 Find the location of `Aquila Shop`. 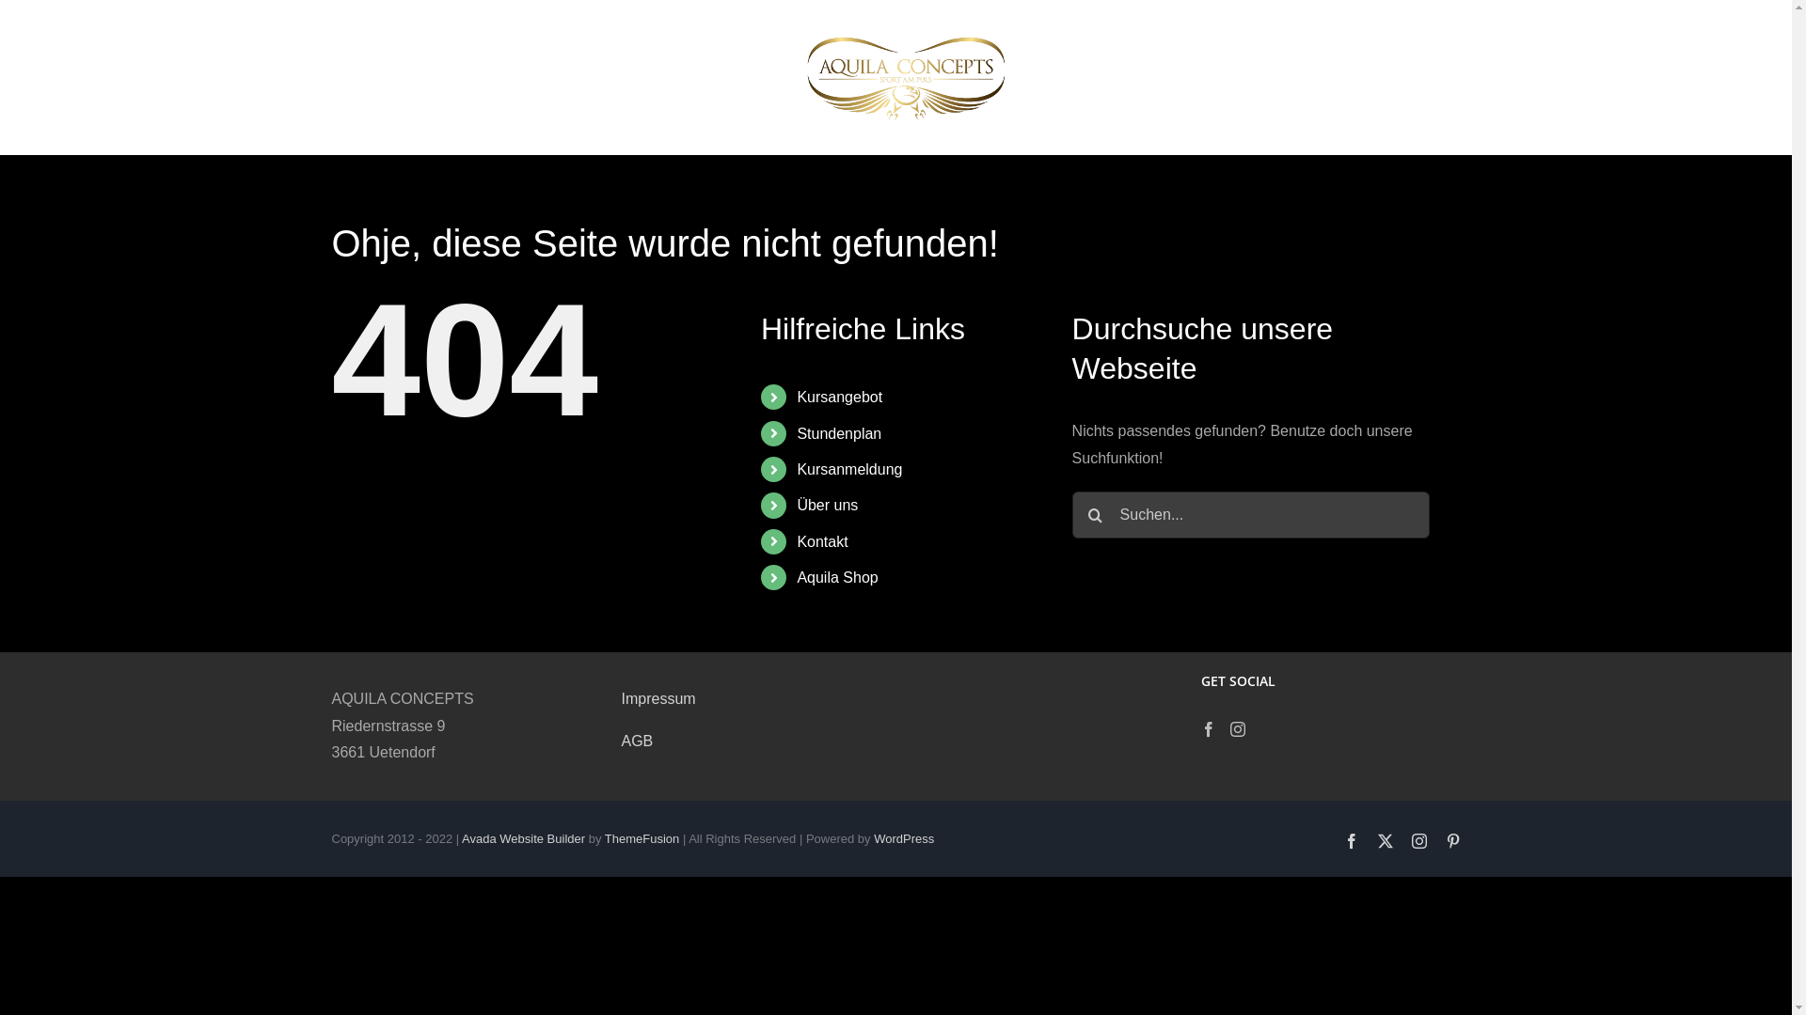

Aquila Shop is located at coordinates (1237, 77).